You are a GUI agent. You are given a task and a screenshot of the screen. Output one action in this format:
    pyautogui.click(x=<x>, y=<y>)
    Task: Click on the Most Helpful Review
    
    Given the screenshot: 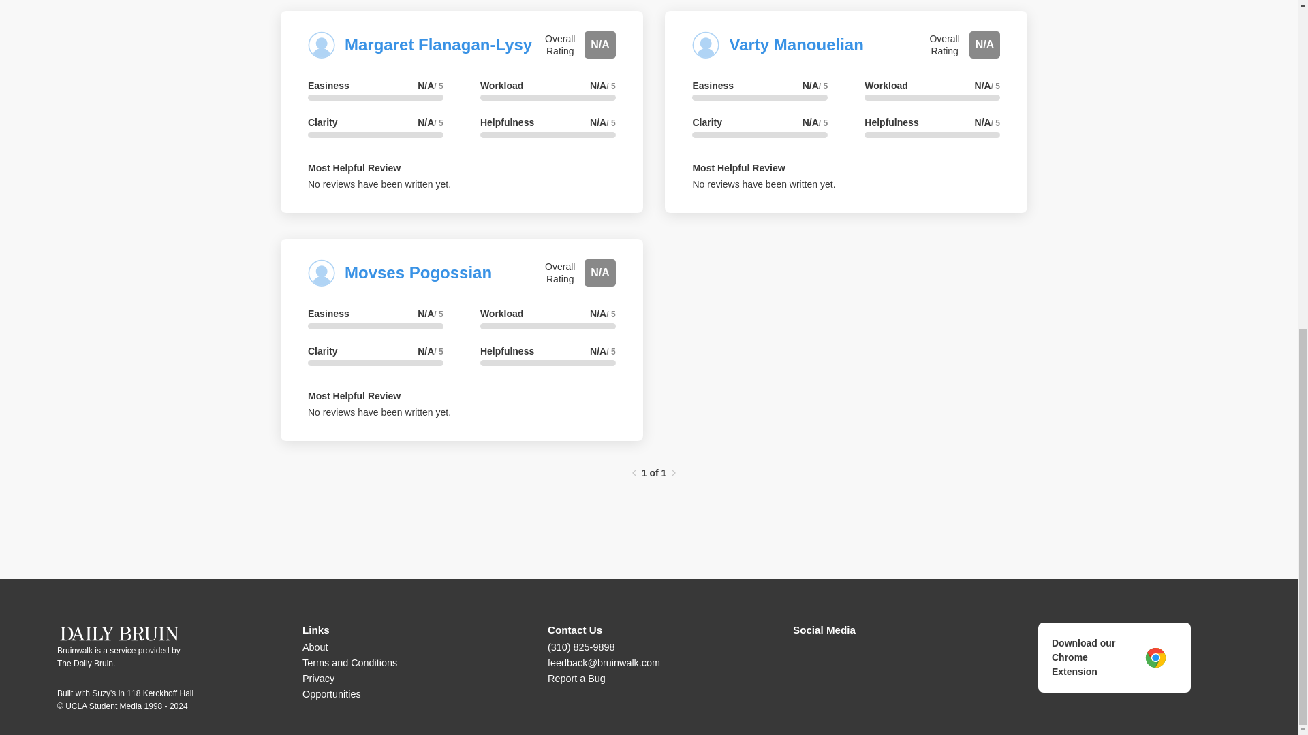 What is the action you would take?
    pyautogui.click(x=738, y=167)
    